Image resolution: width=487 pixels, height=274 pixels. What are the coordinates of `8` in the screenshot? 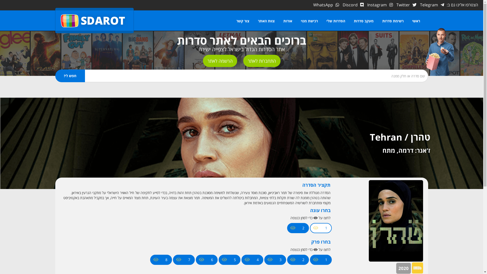 It's located at (166, 260).